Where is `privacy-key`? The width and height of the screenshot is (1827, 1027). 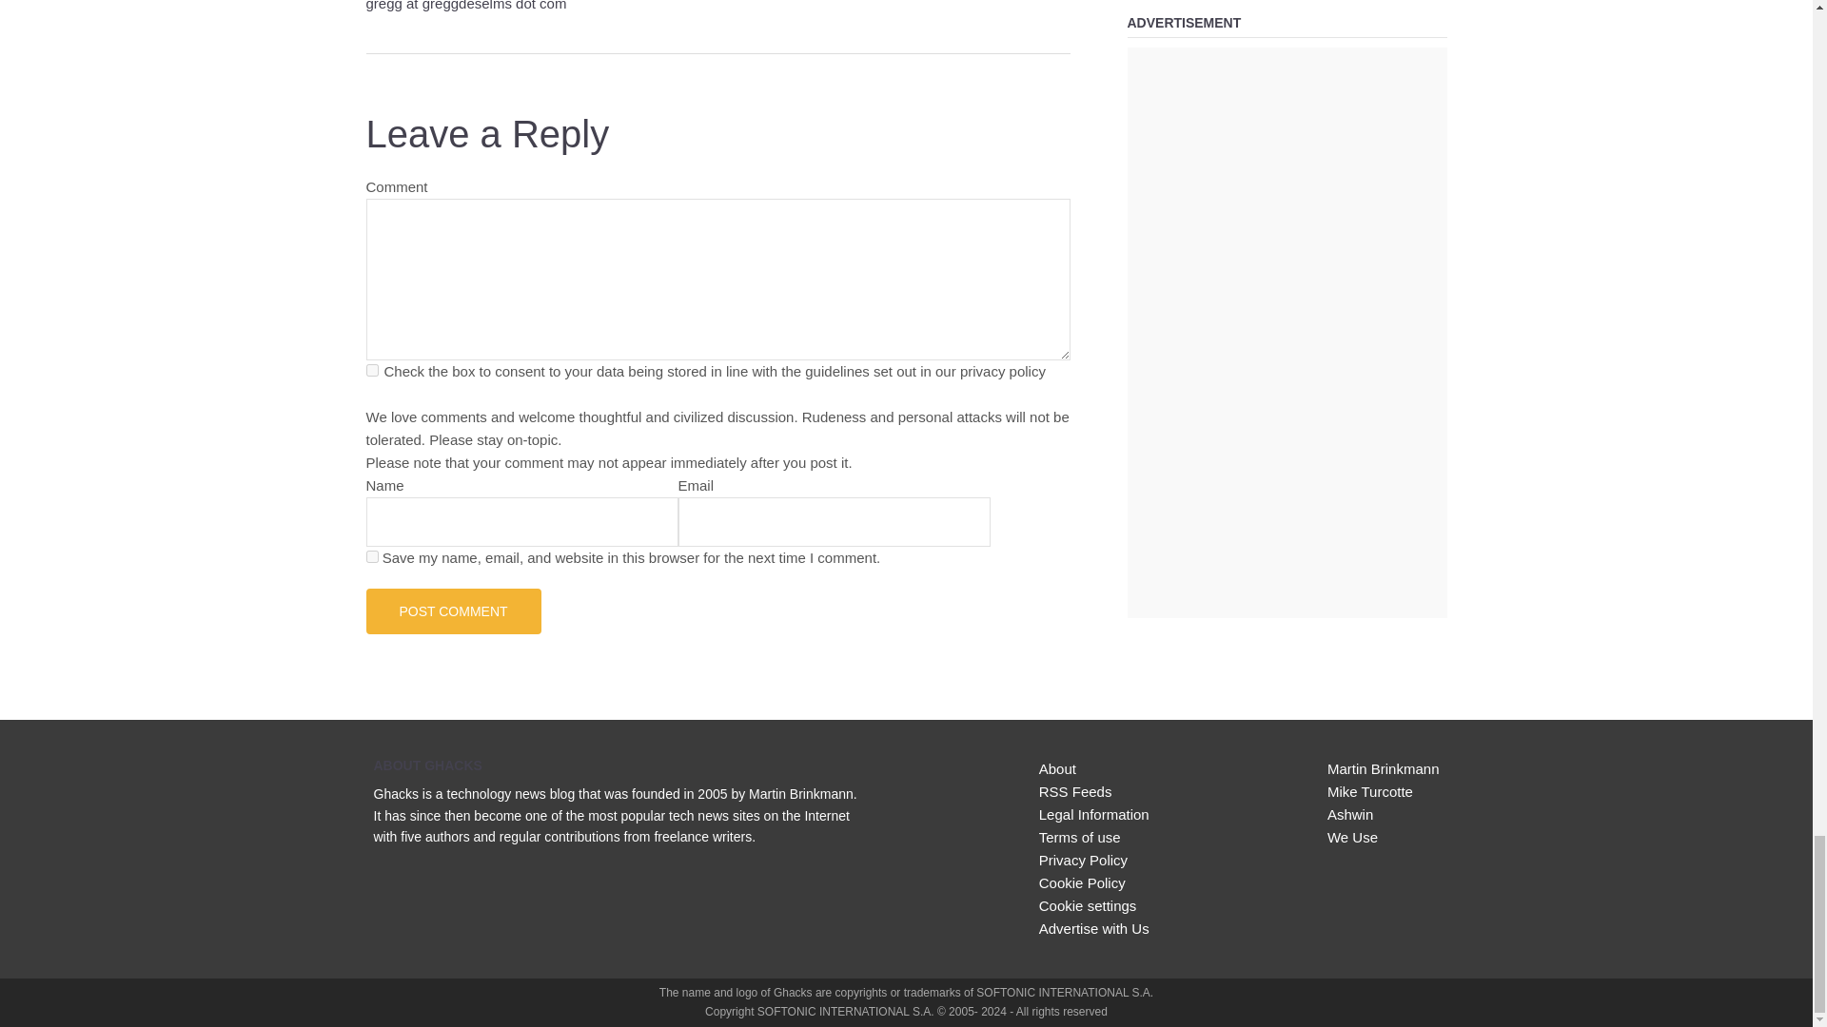
privacy-key is located at coordinates (371, 371).